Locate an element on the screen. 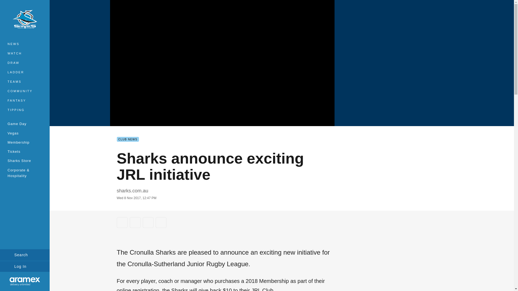 The height and width of the screenshot is (291, 518). LADDER is located at coordinates (25, 72).